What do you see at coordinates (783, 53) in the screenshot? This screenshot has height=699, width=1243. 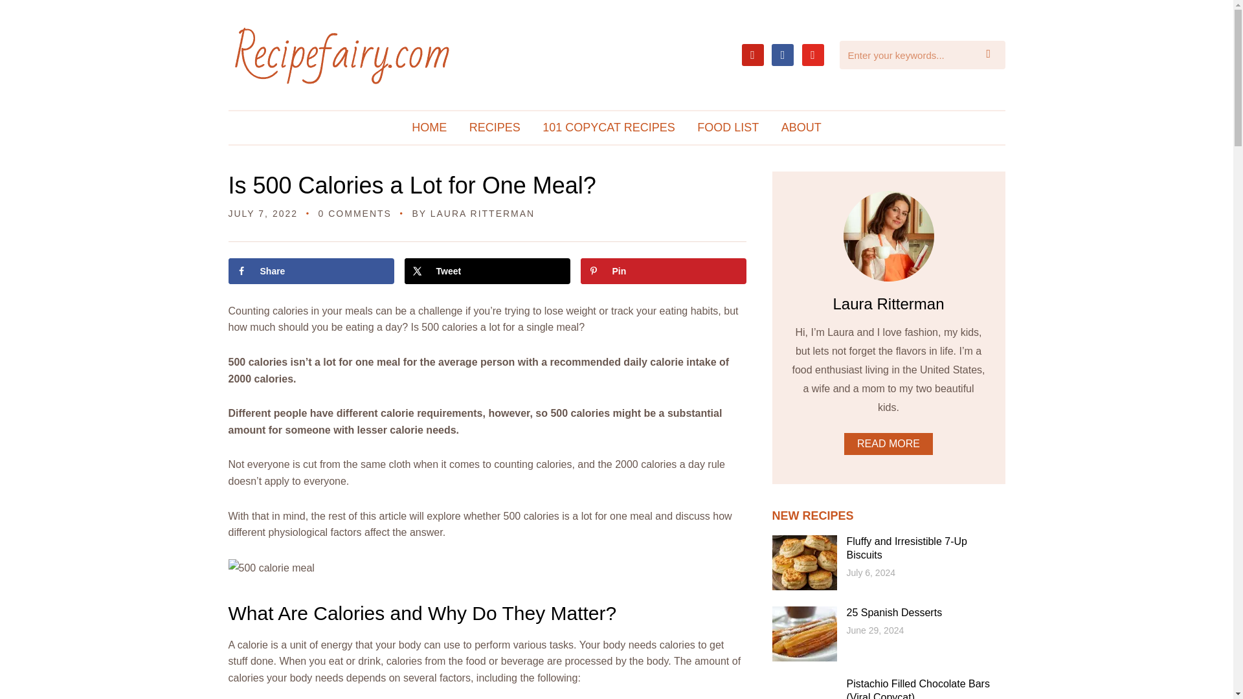 I see `facebook` at bounding box center [783, 53].